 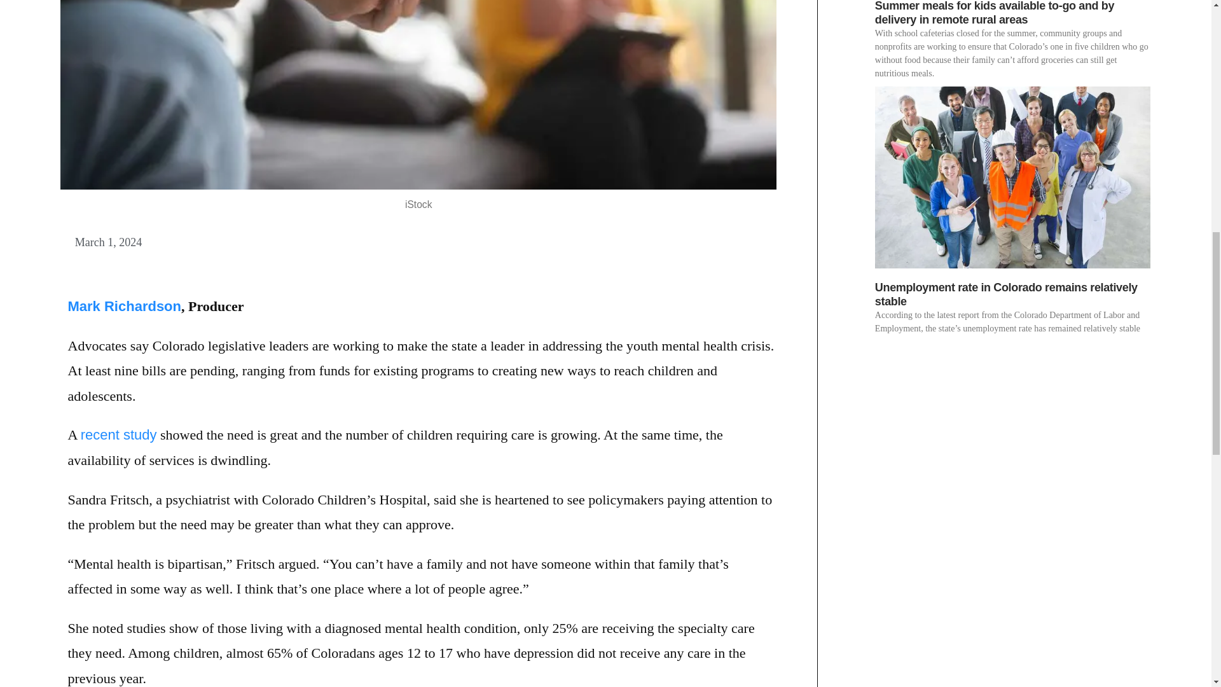 I want to click on Mark Richardson, so click(x=123, y=305).